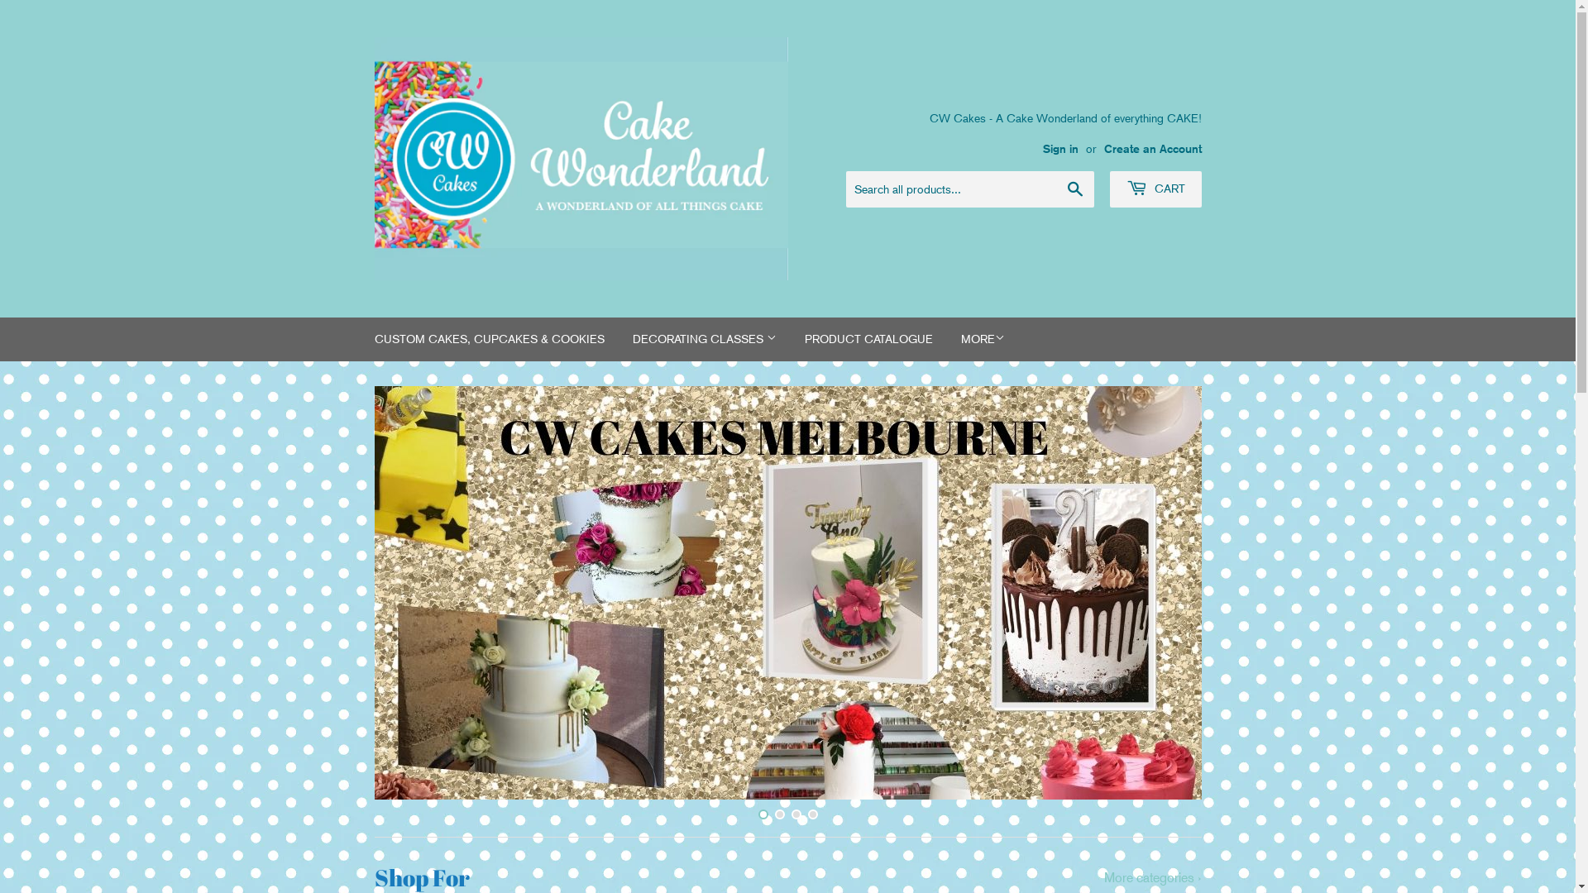 The image size is (1588, 893). What do you see at coordinates (812, 814) in the screenshot?
I see `4` at bounding box center [812, 814].